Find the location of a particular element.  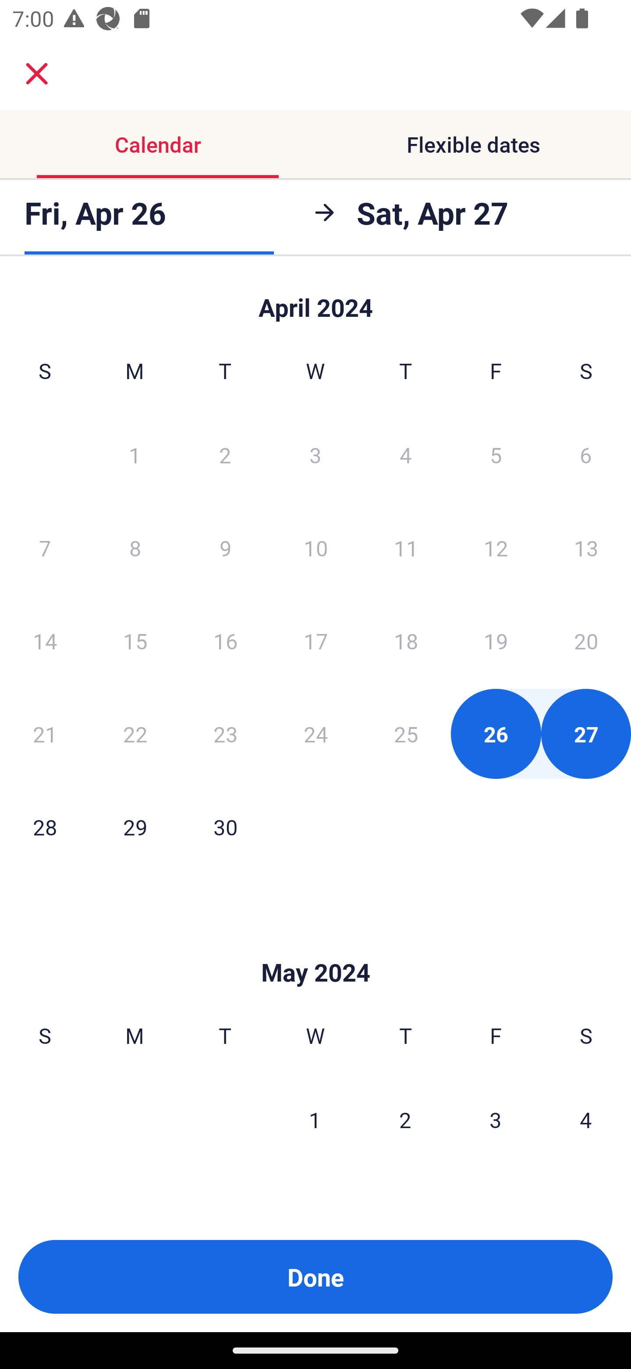

16 Tuesday, April 16, 2024 is located at coordinates (225, 641).